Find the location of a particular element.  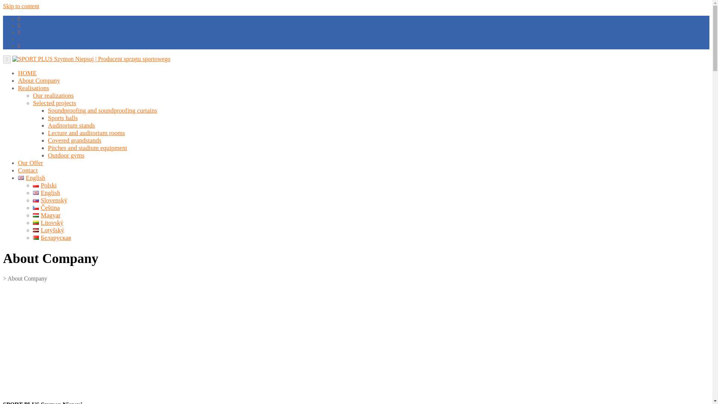

Selected projects is located at coordinates (55, 103).